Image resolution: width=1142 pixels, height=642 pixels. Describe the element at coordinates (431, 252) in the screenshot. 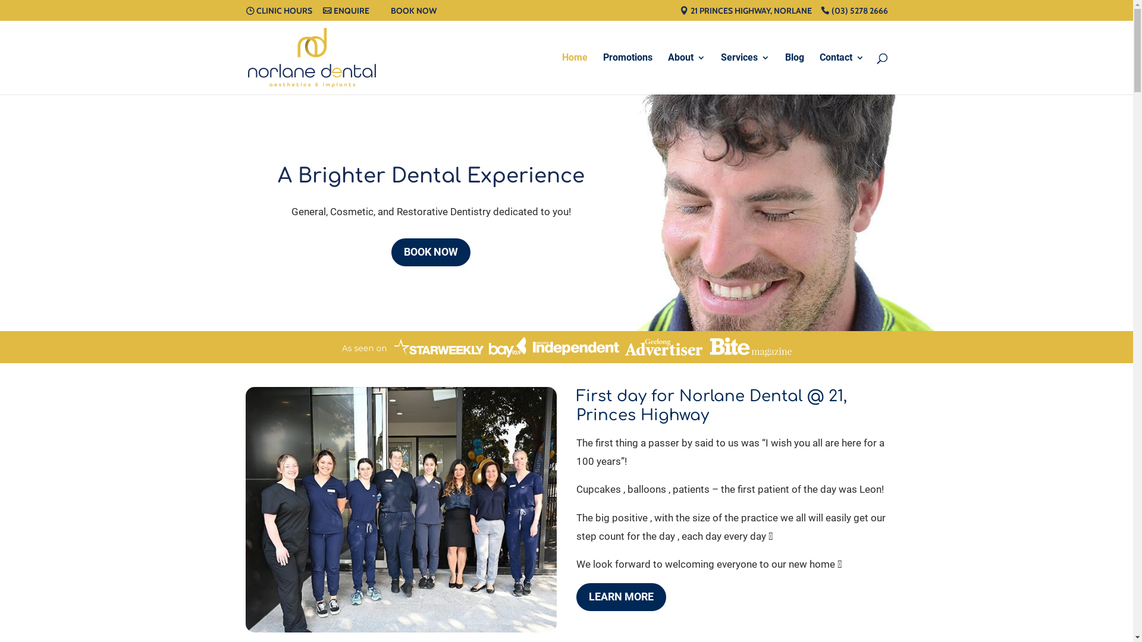

I see `BOOK NOW` at that location.